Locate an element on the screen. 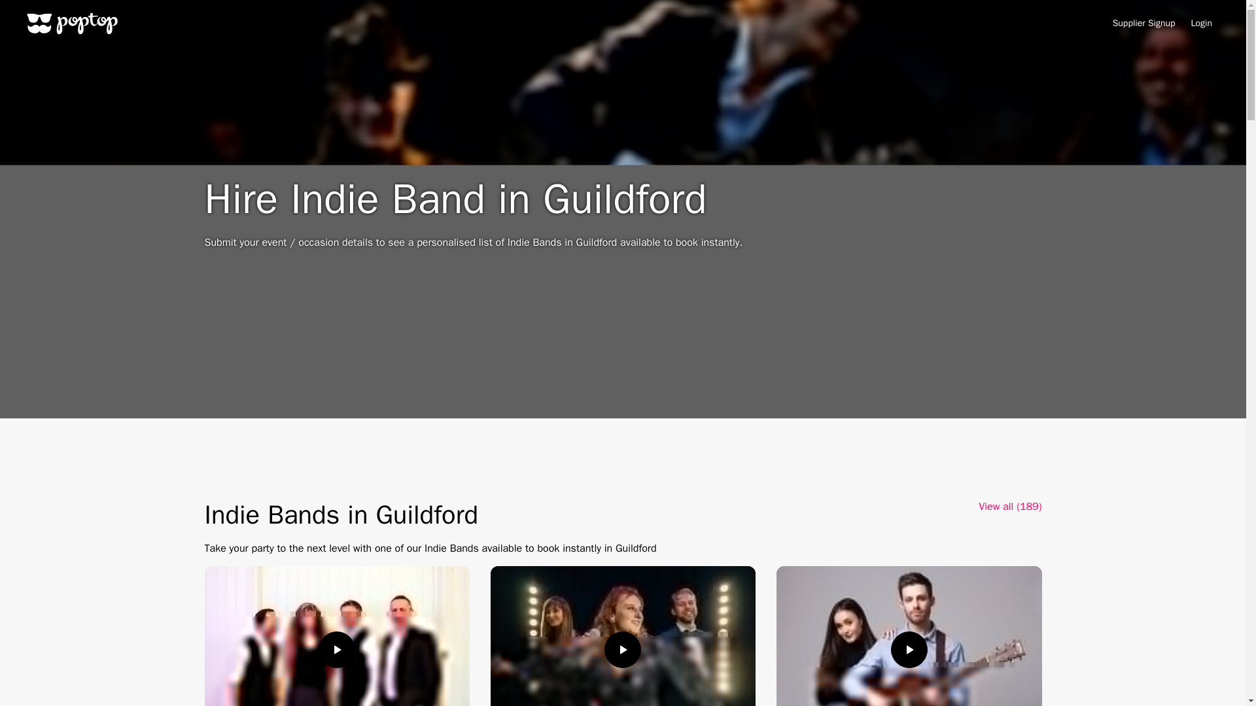 The height and width of the screenshot is (706, 1256). Login is located at coordinates (1201, 24).